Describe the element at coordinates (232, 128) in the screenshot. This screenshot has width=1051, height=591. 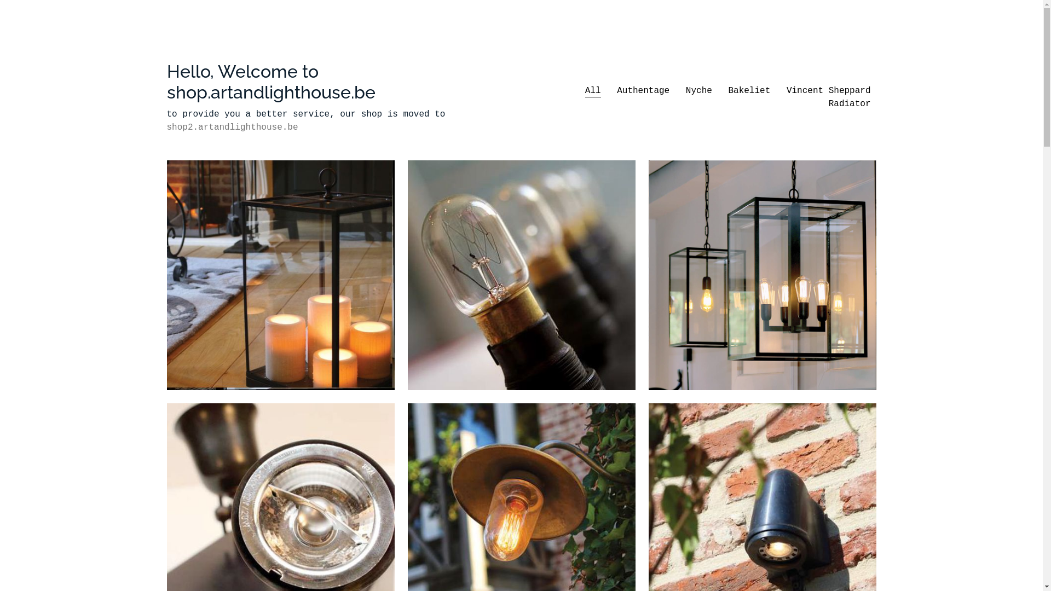
I see `shop2.artandlighthouse.be` at that location.